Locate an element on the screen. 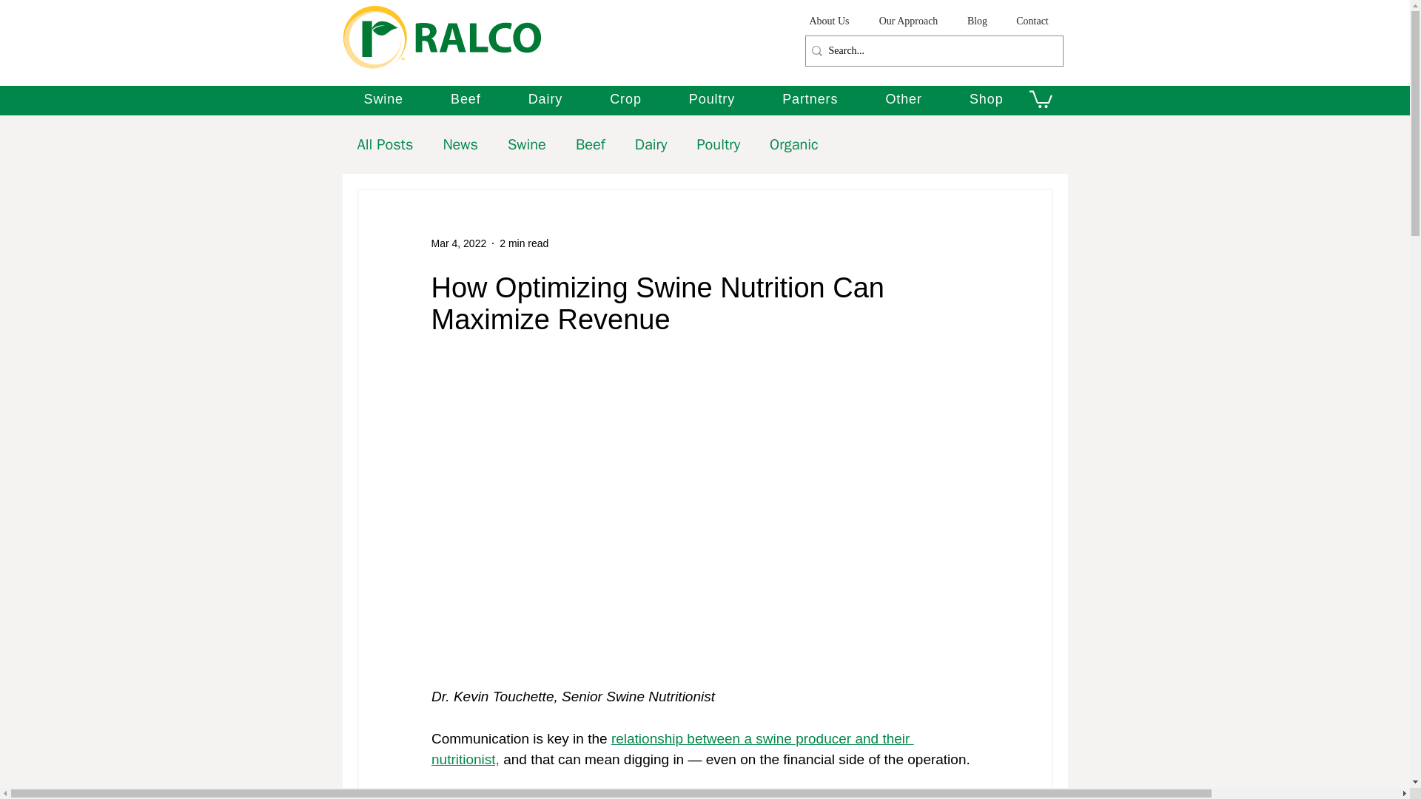 The height and width of the screenshot is (799, 1421). Our Approach is located at coordinates (909, 21).